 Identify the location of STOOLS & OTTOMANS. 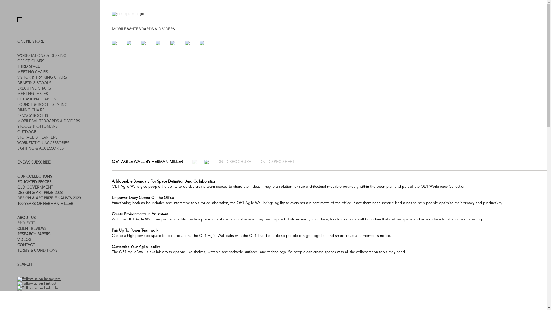
(37, 127).